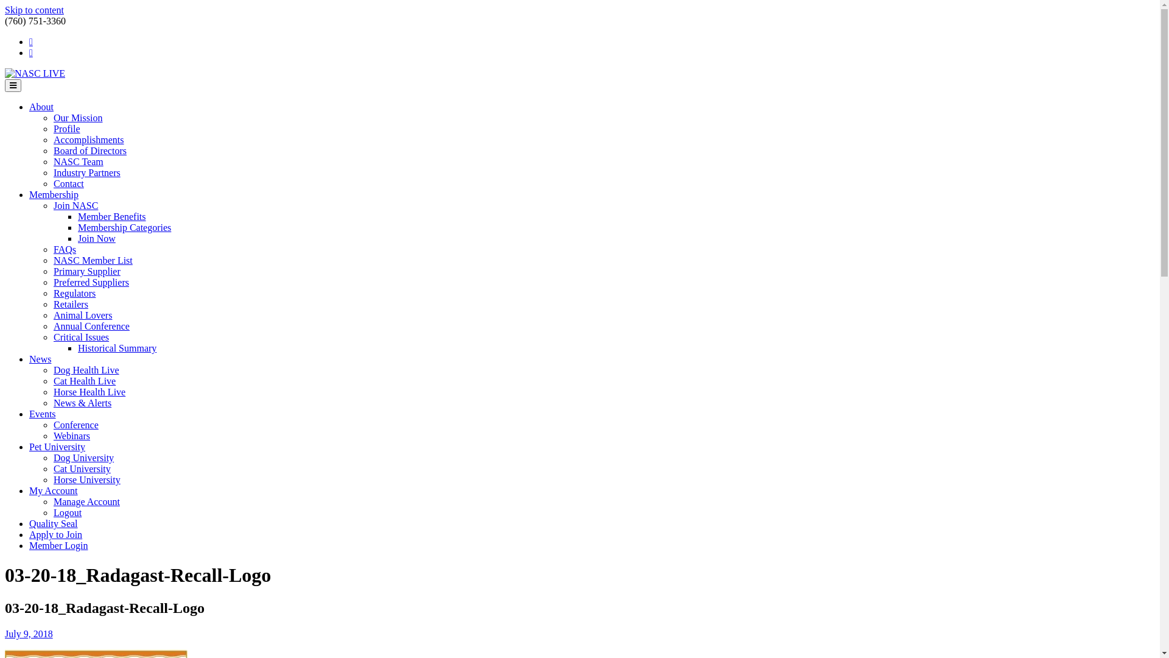 The width and height of the screenshot is (1169, 658). Describe the element at coordinates (79, 162) in the screenshot. I see `NASC Team` at that location.